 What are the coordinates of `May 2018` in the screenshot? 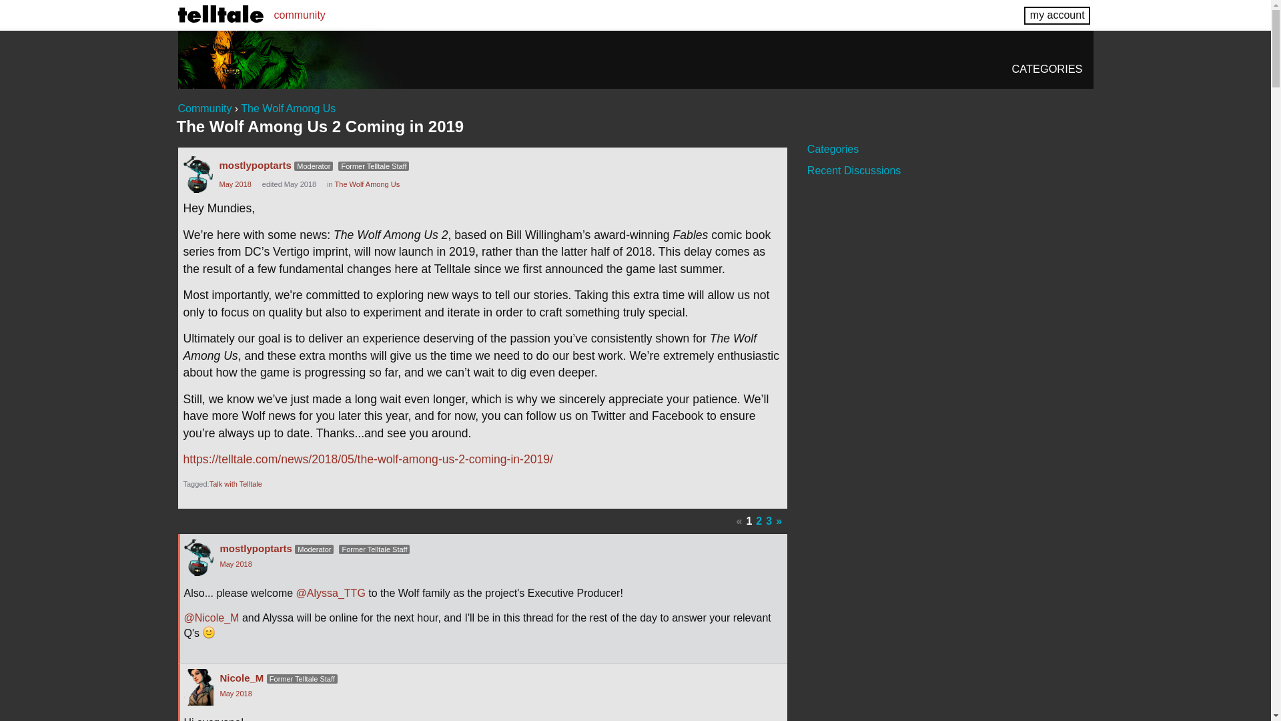 It's located at (235, 184).